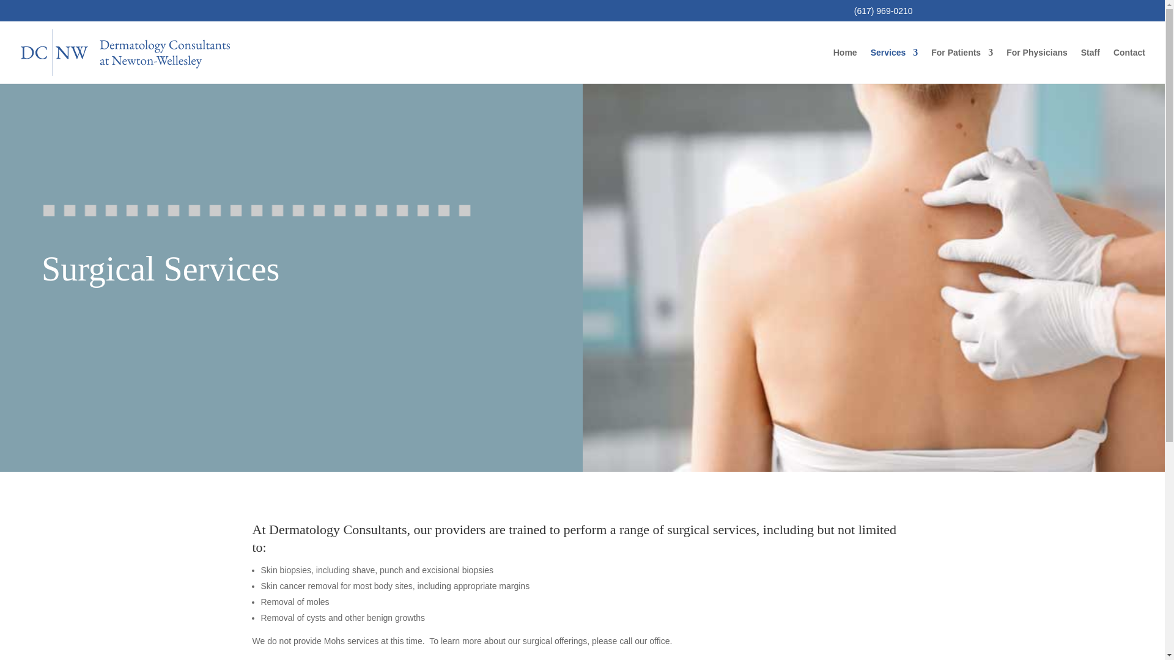 The image size is (1174, 660). What do you see at coordinates (1129, 66) in the screenshot?
I see `Contact` at bounding box center [1129, 66].